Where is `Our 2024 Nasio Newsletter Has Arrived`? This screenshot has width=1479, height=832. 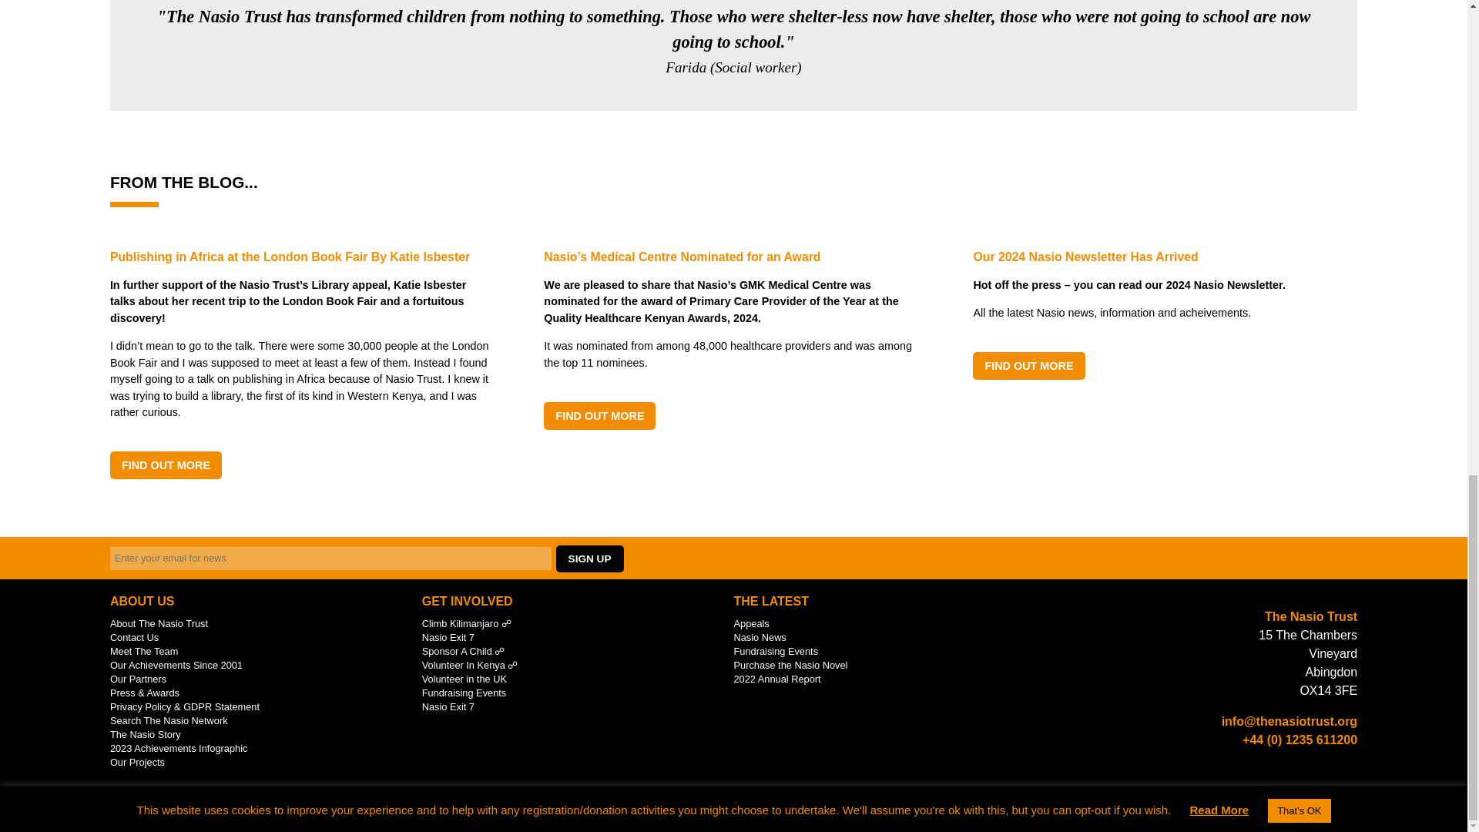 Our 2024 Nasio Newsletter Has Arrived is located at coordinates (1028, 365).